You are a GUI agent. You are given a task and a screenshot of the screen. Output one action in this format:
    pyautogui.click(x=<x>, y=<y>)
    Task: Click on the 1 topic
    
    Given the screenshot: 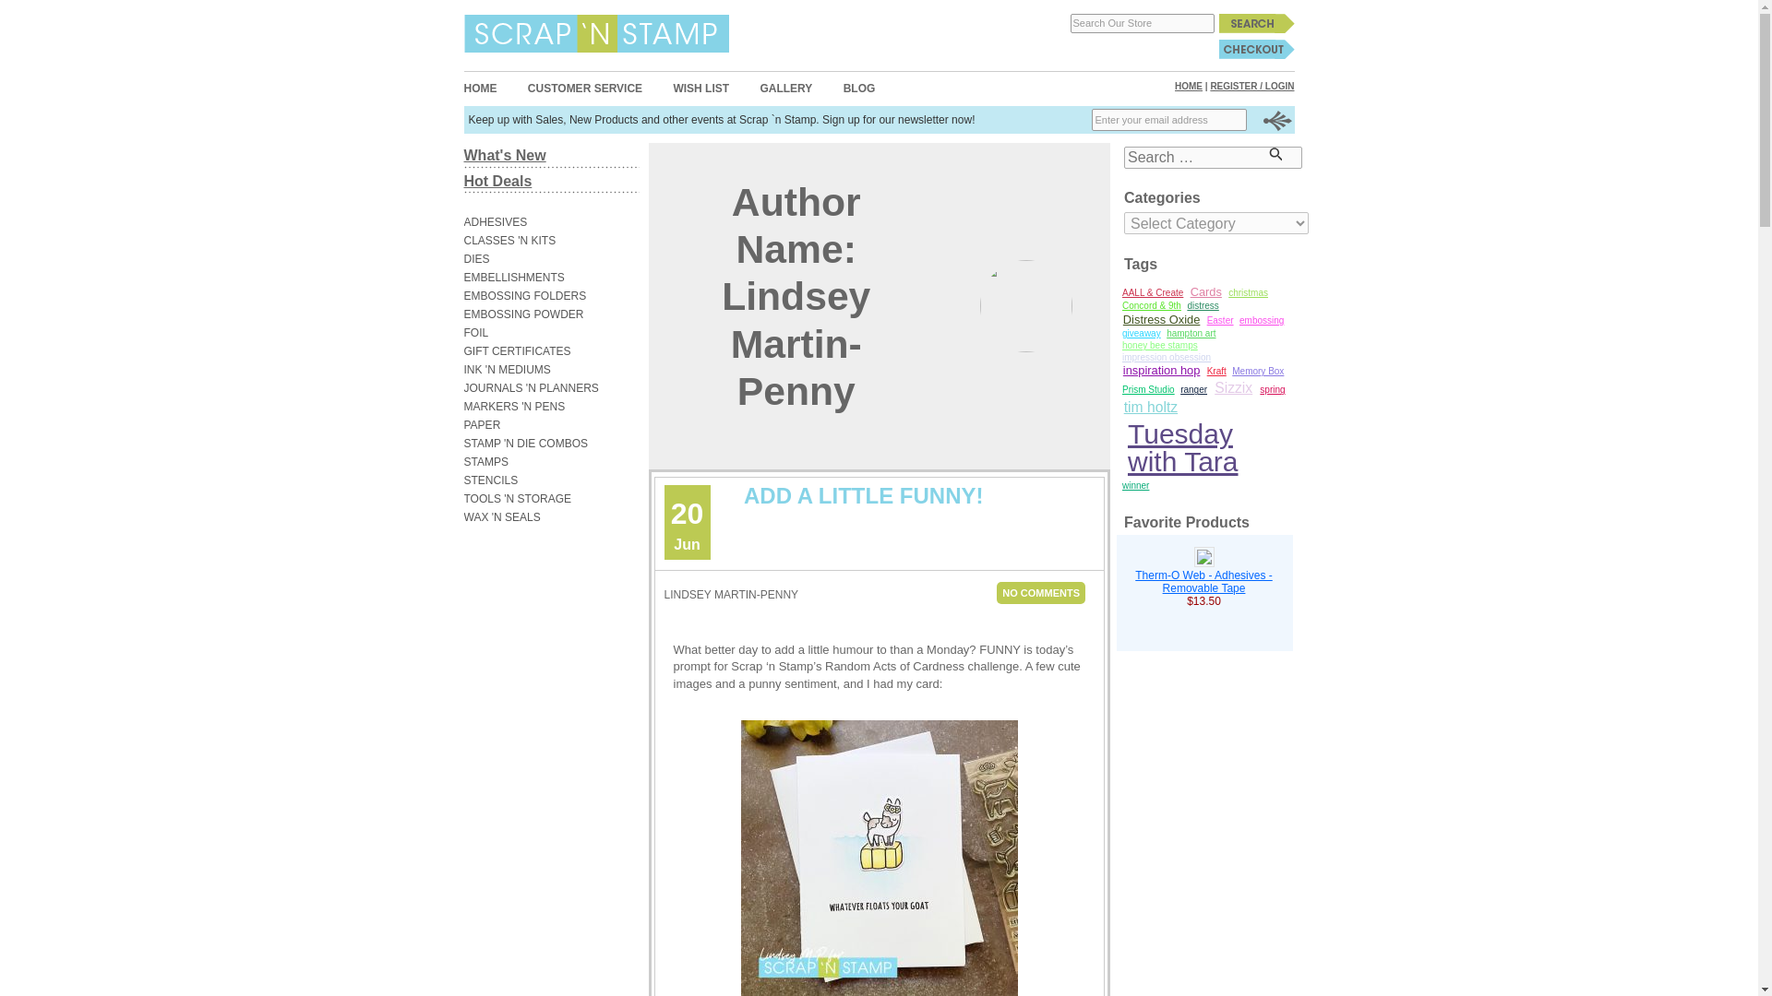 What is the action you would take?
    pyautogui.click(x=1160, y=345)
    